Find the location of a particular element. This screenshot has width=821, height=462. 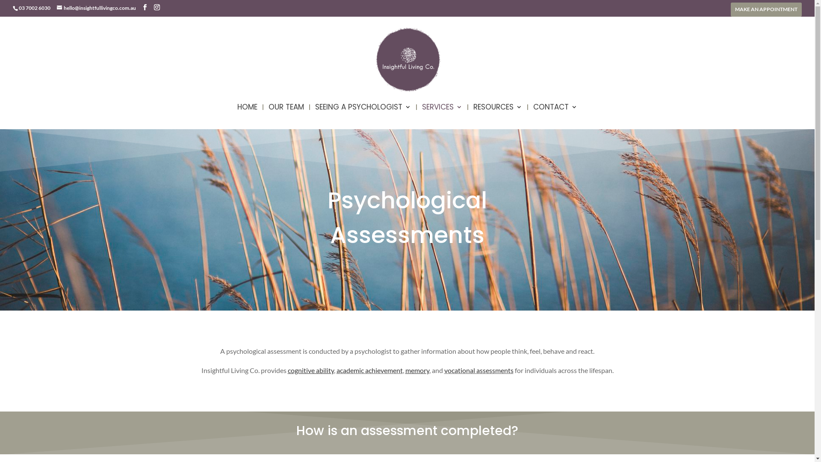

HOME is located at coordinates (247, 116).